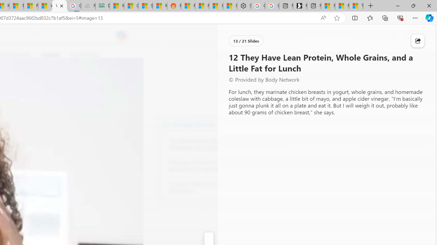  Describe the element at coordinates (251, 124) in the screenshot. I see `Visit Body Network website` at that location.